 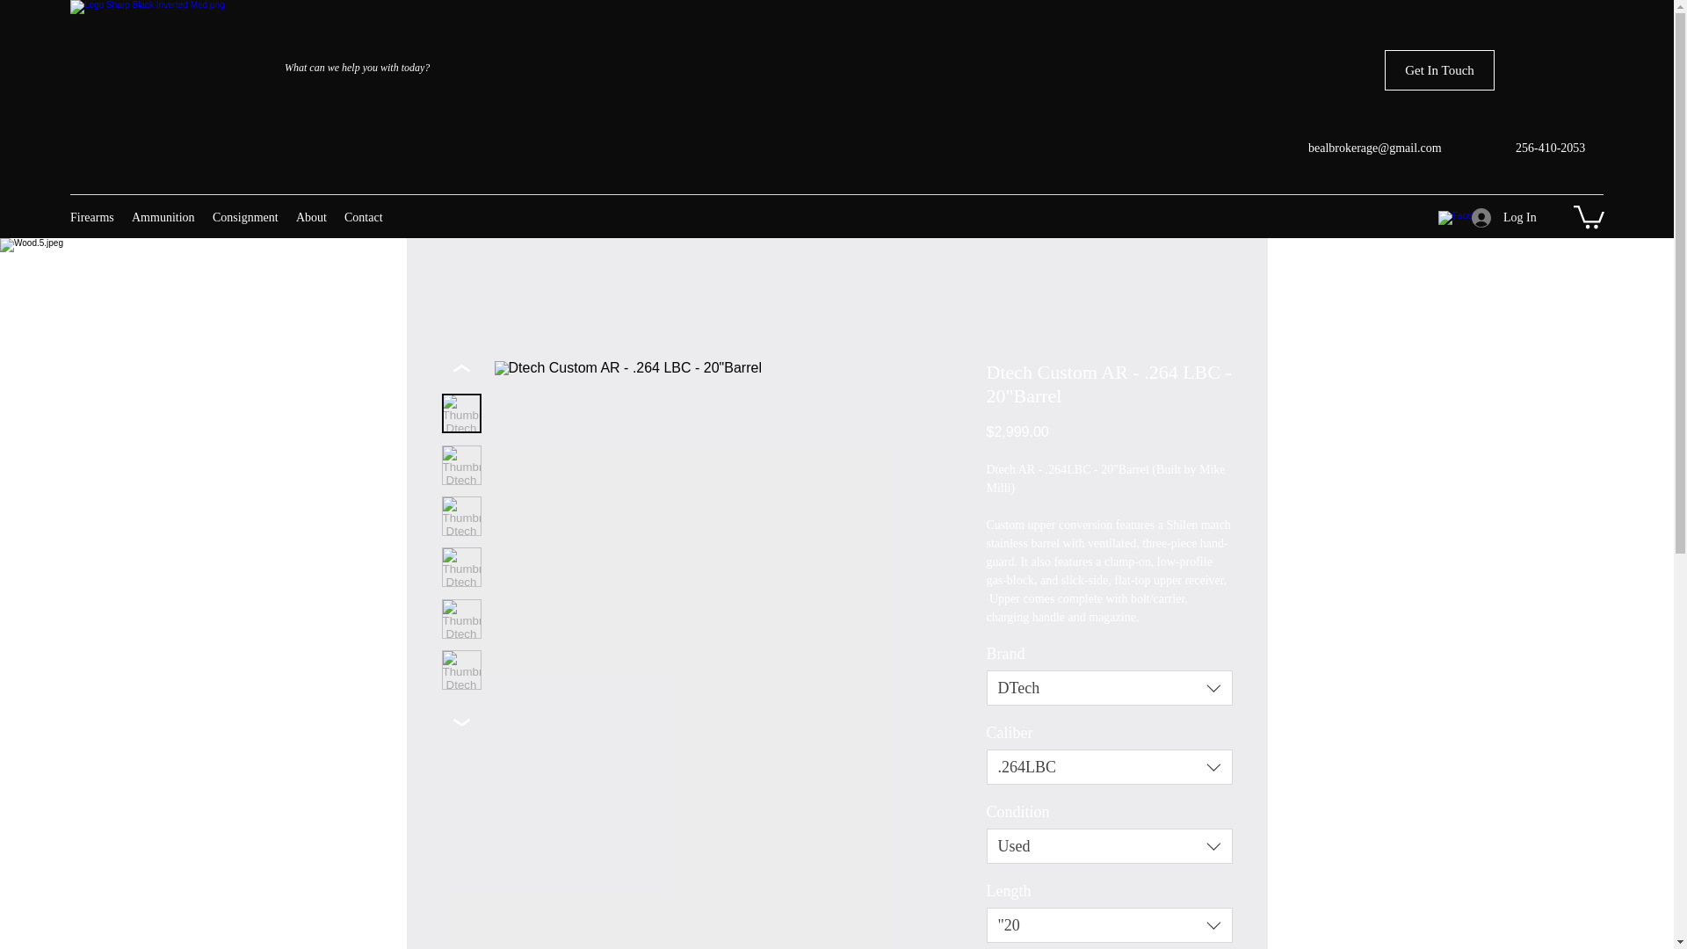 I want to click on .264LBC, so click(x=1108, y=767).